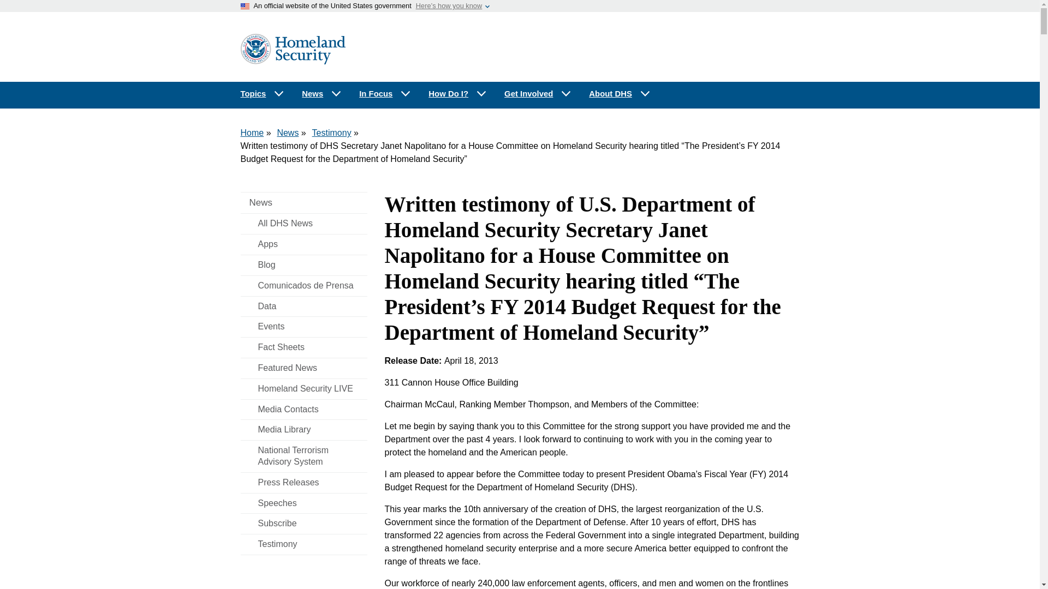  What do you see at coordinates (303, 456) in the screenshot?
I see `National Terrorism Advisory System` at bounding box center [303, 456].